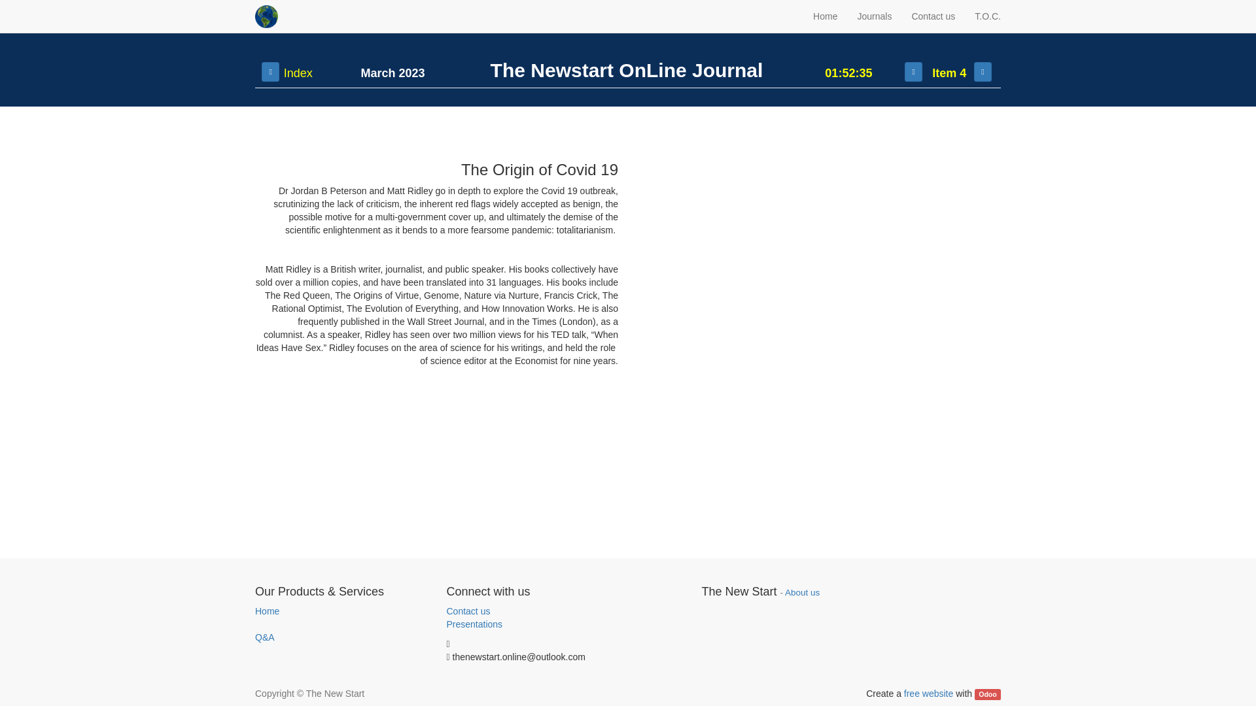 Image resolution: width=1256 pixels, height=706 pixels. I want to click on Home, so click(825, 16).